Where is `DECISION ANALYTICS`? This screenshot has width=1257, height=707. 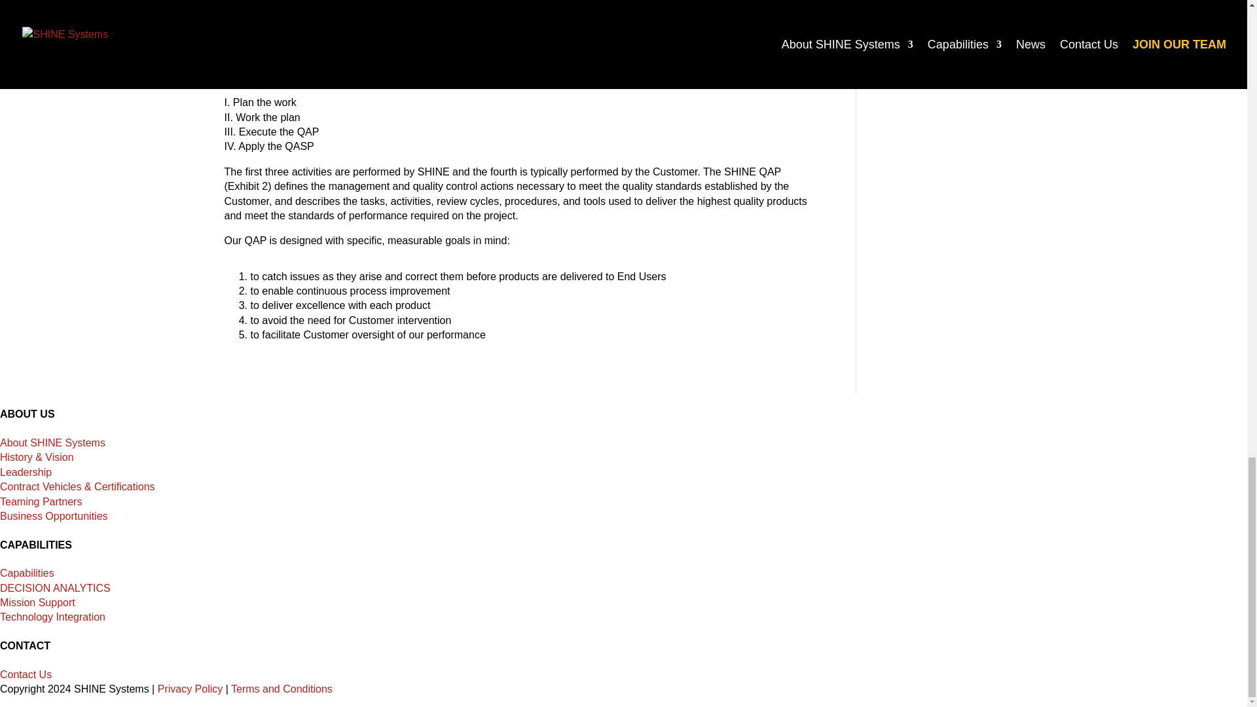
DECISION ANALYTICS is located at coordinates (55, 588).